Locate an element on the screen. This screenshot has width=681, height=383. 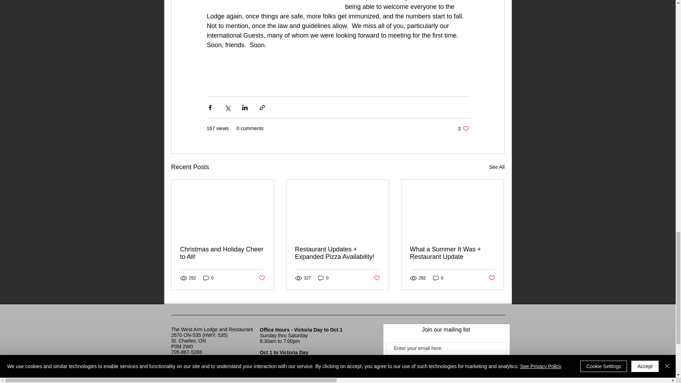
Post not marked as liked is located at coordinates (377, 278).